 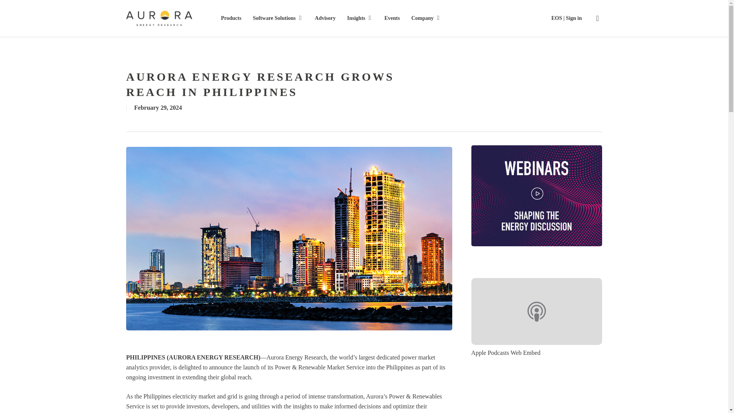 What do you see at coordinates (278, 18) in the screenshot?
I see `Software Solutions` at bounding box center [278, 18].